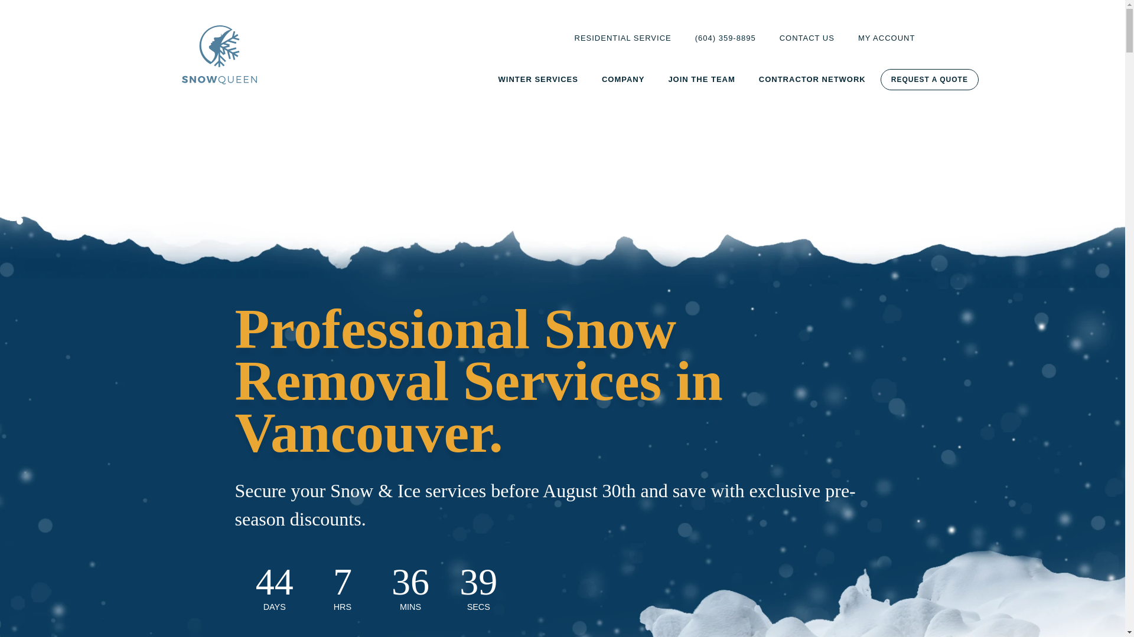  I want to click on WINTER SERVICES, so click(537, 79).